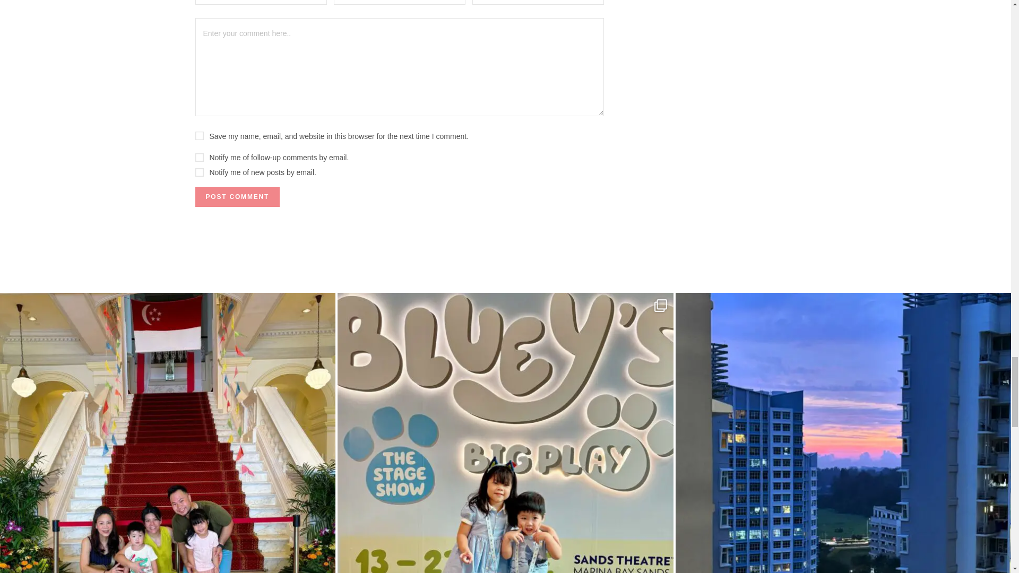  What do you see at coordinates (200, 172) in the screenshot?
I see `subscribe` at bounding box center [200, 172].